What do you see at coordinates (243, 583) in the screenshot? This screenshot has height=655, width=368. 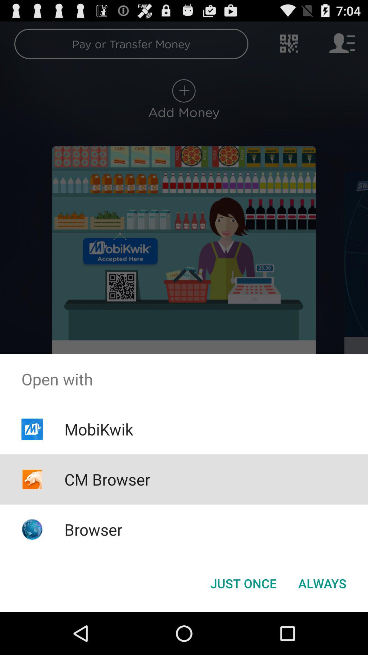 I see `press the button to the left of the always icon` at bounding box center [243, 583].